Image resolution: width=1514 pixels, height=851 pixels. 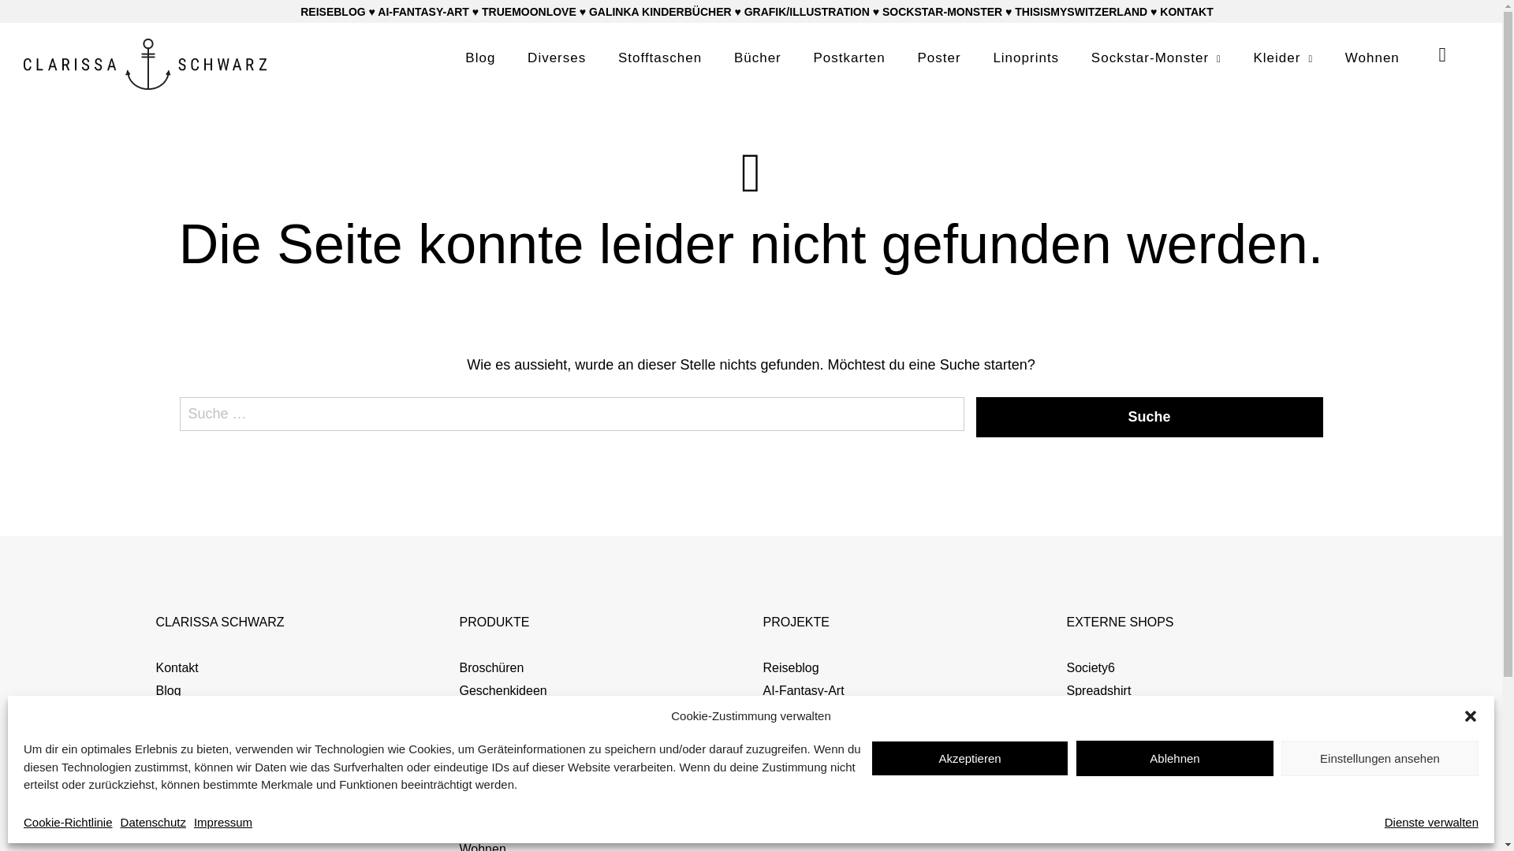 I want to click on This is my Switzerland, so click(x=826, y=826).